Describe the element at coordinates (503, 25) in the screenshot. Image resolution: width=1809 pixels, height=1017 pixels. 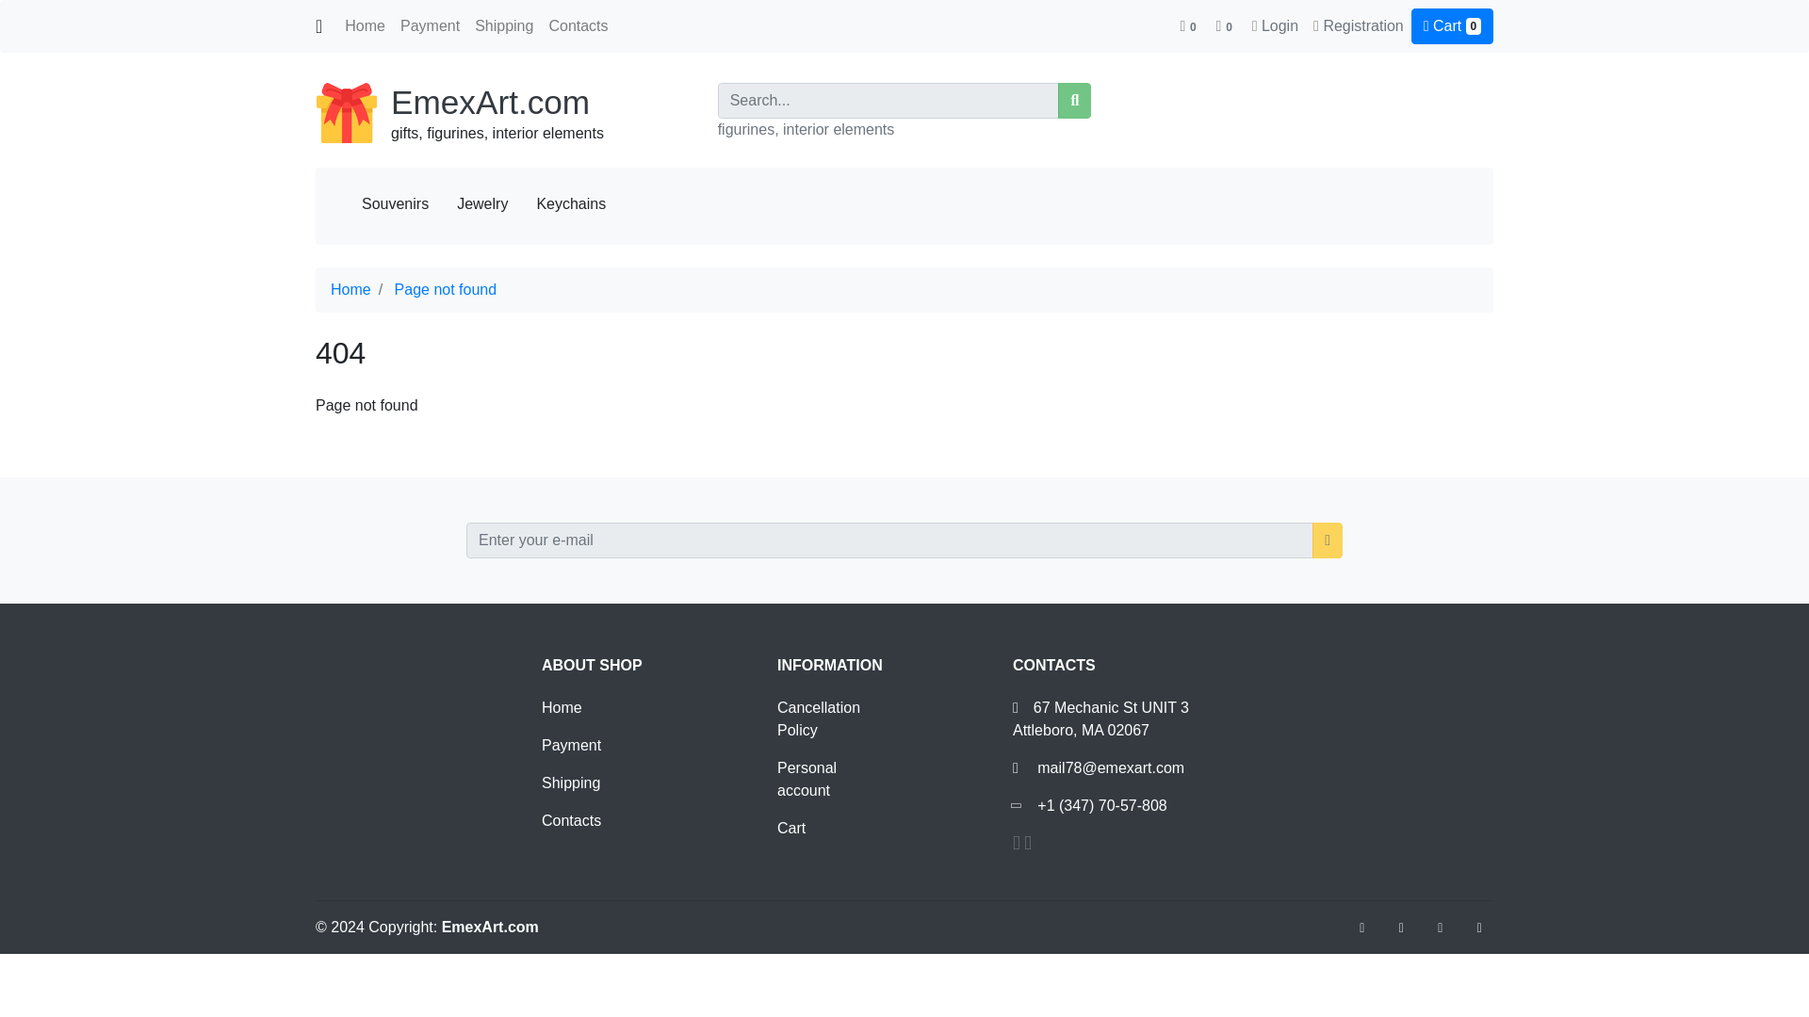
I see `Shipping` at that location.